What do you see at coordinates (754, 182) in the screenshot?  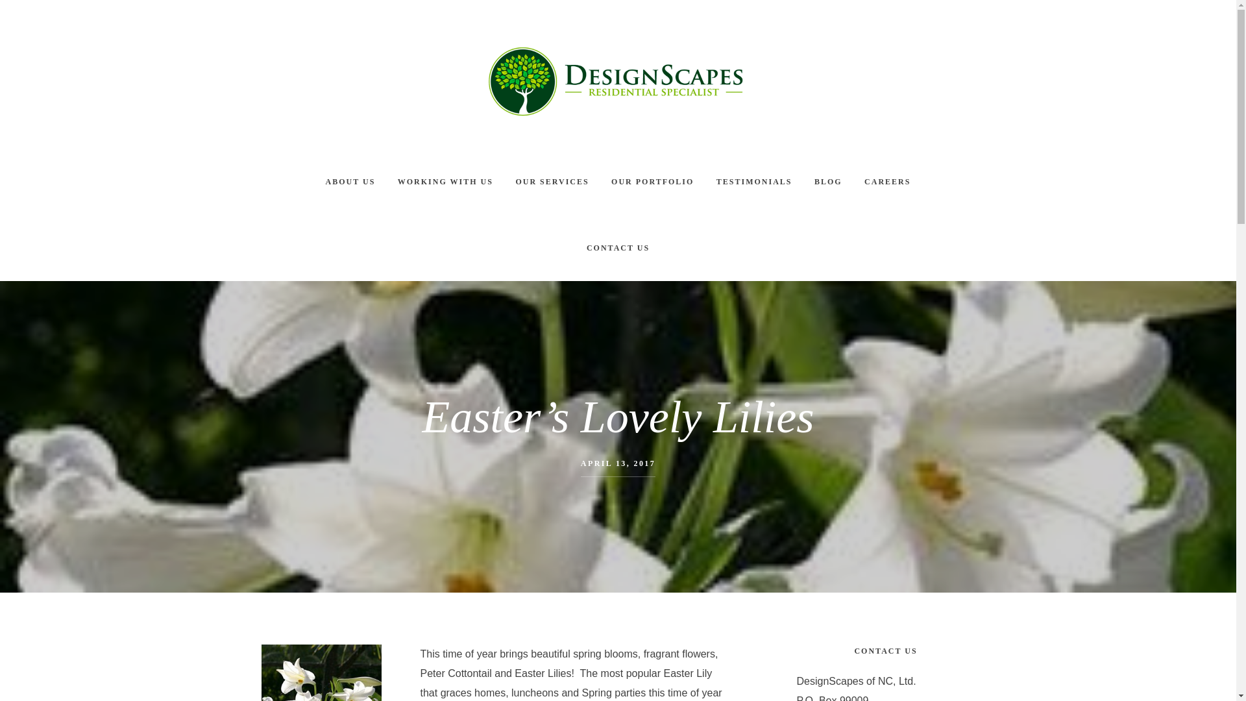 I see `TESTIMONIALS` at bounding box center [754, 182].